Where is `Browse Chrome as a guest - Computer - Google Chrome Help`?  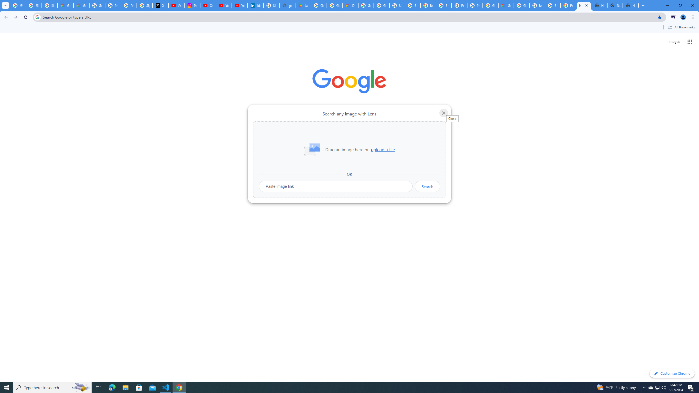
Browse Chrome as a guest - Computer - Google Chrome Help is located at coordinates (413, 5).